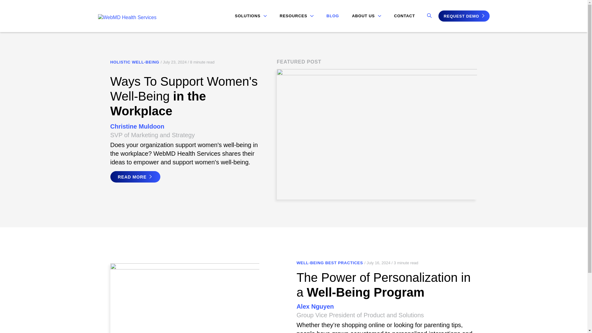 The height and width of the screenshot is (333, 592). Describe the element at coordinates (137, 126) in the screenshot. I see `Posts by Christine Muldoon` at that location.